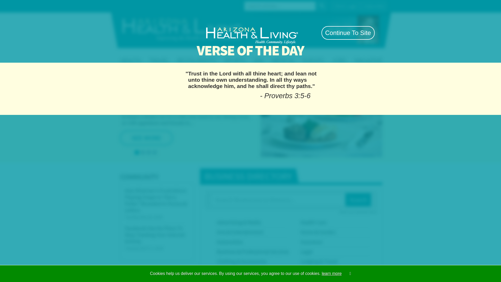  Describe the element at coordinates (300, 55) in the screenshot. I see `SHOP` at that location.